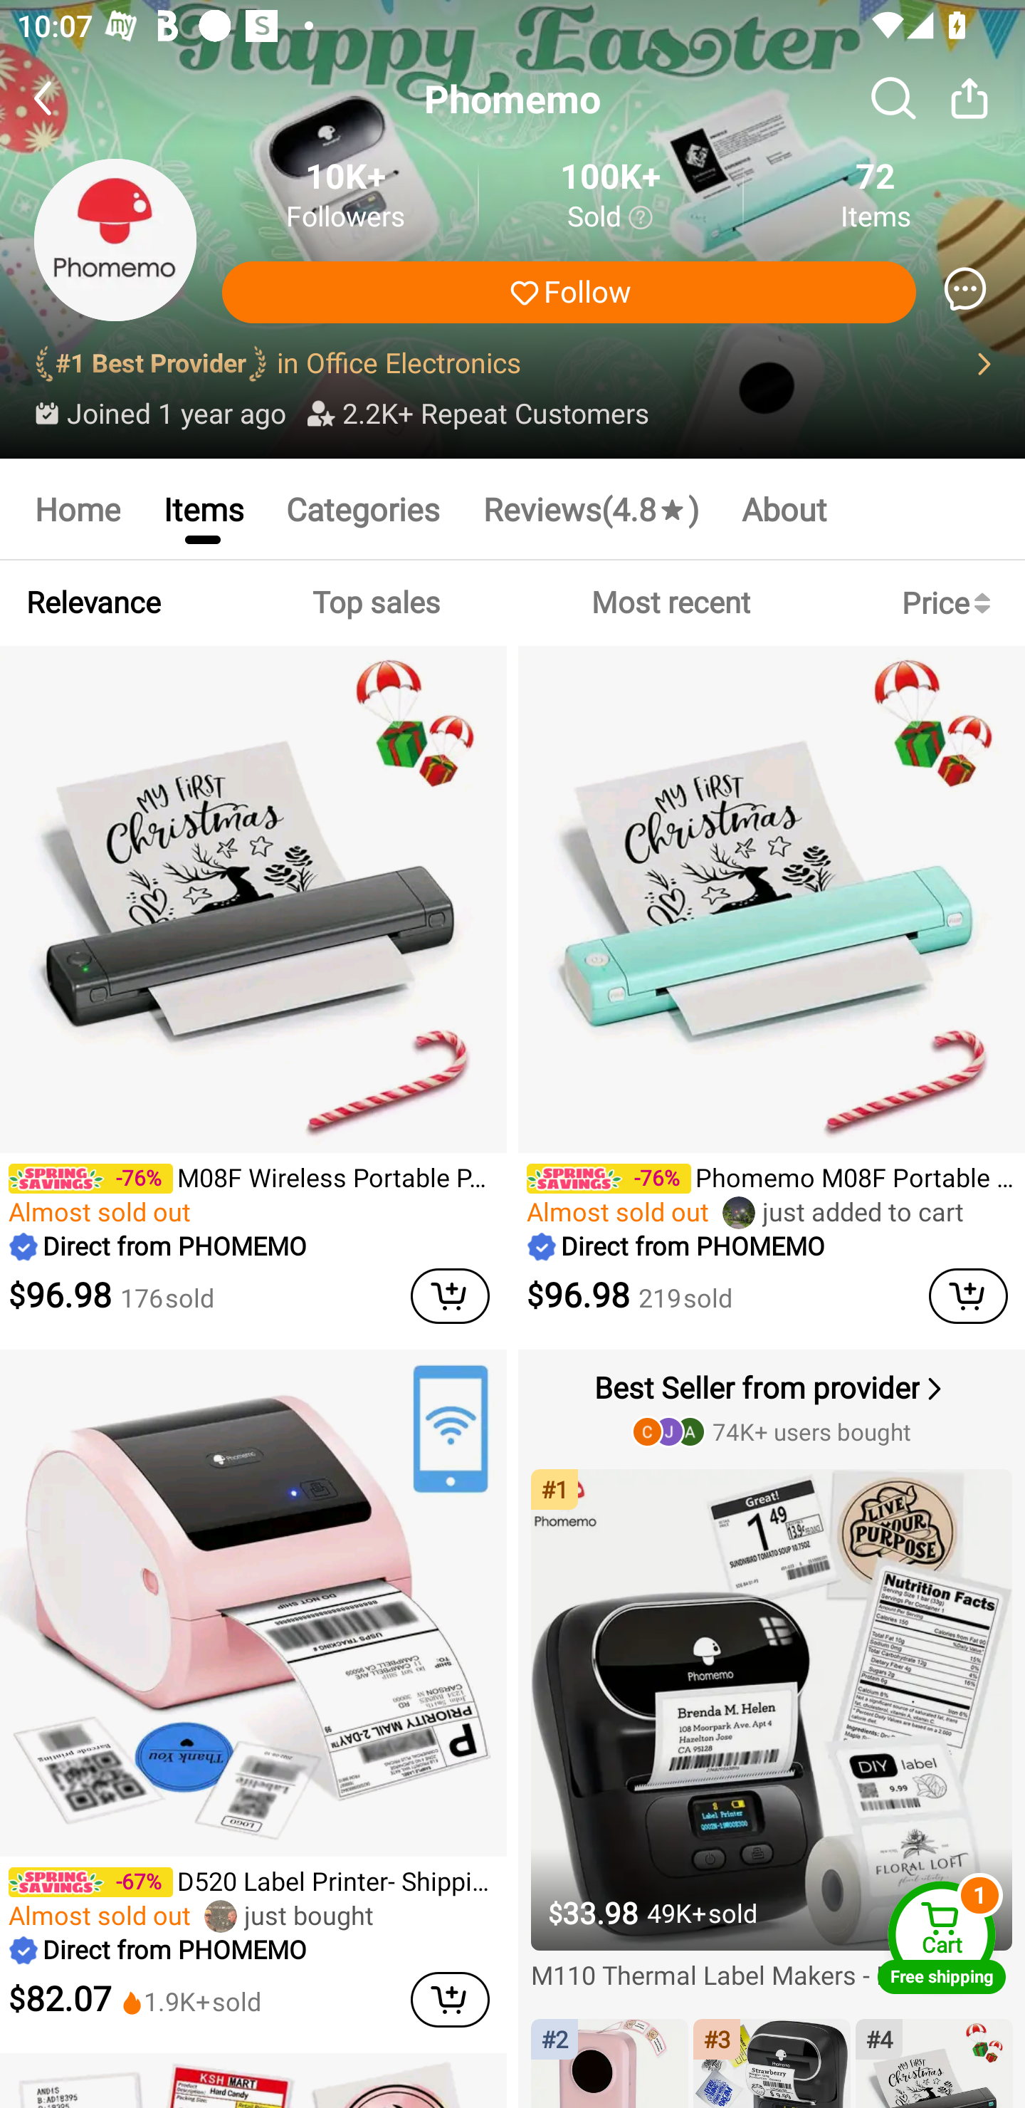  I want to click on Cart Free shipping Cart, so click(942, 1937).